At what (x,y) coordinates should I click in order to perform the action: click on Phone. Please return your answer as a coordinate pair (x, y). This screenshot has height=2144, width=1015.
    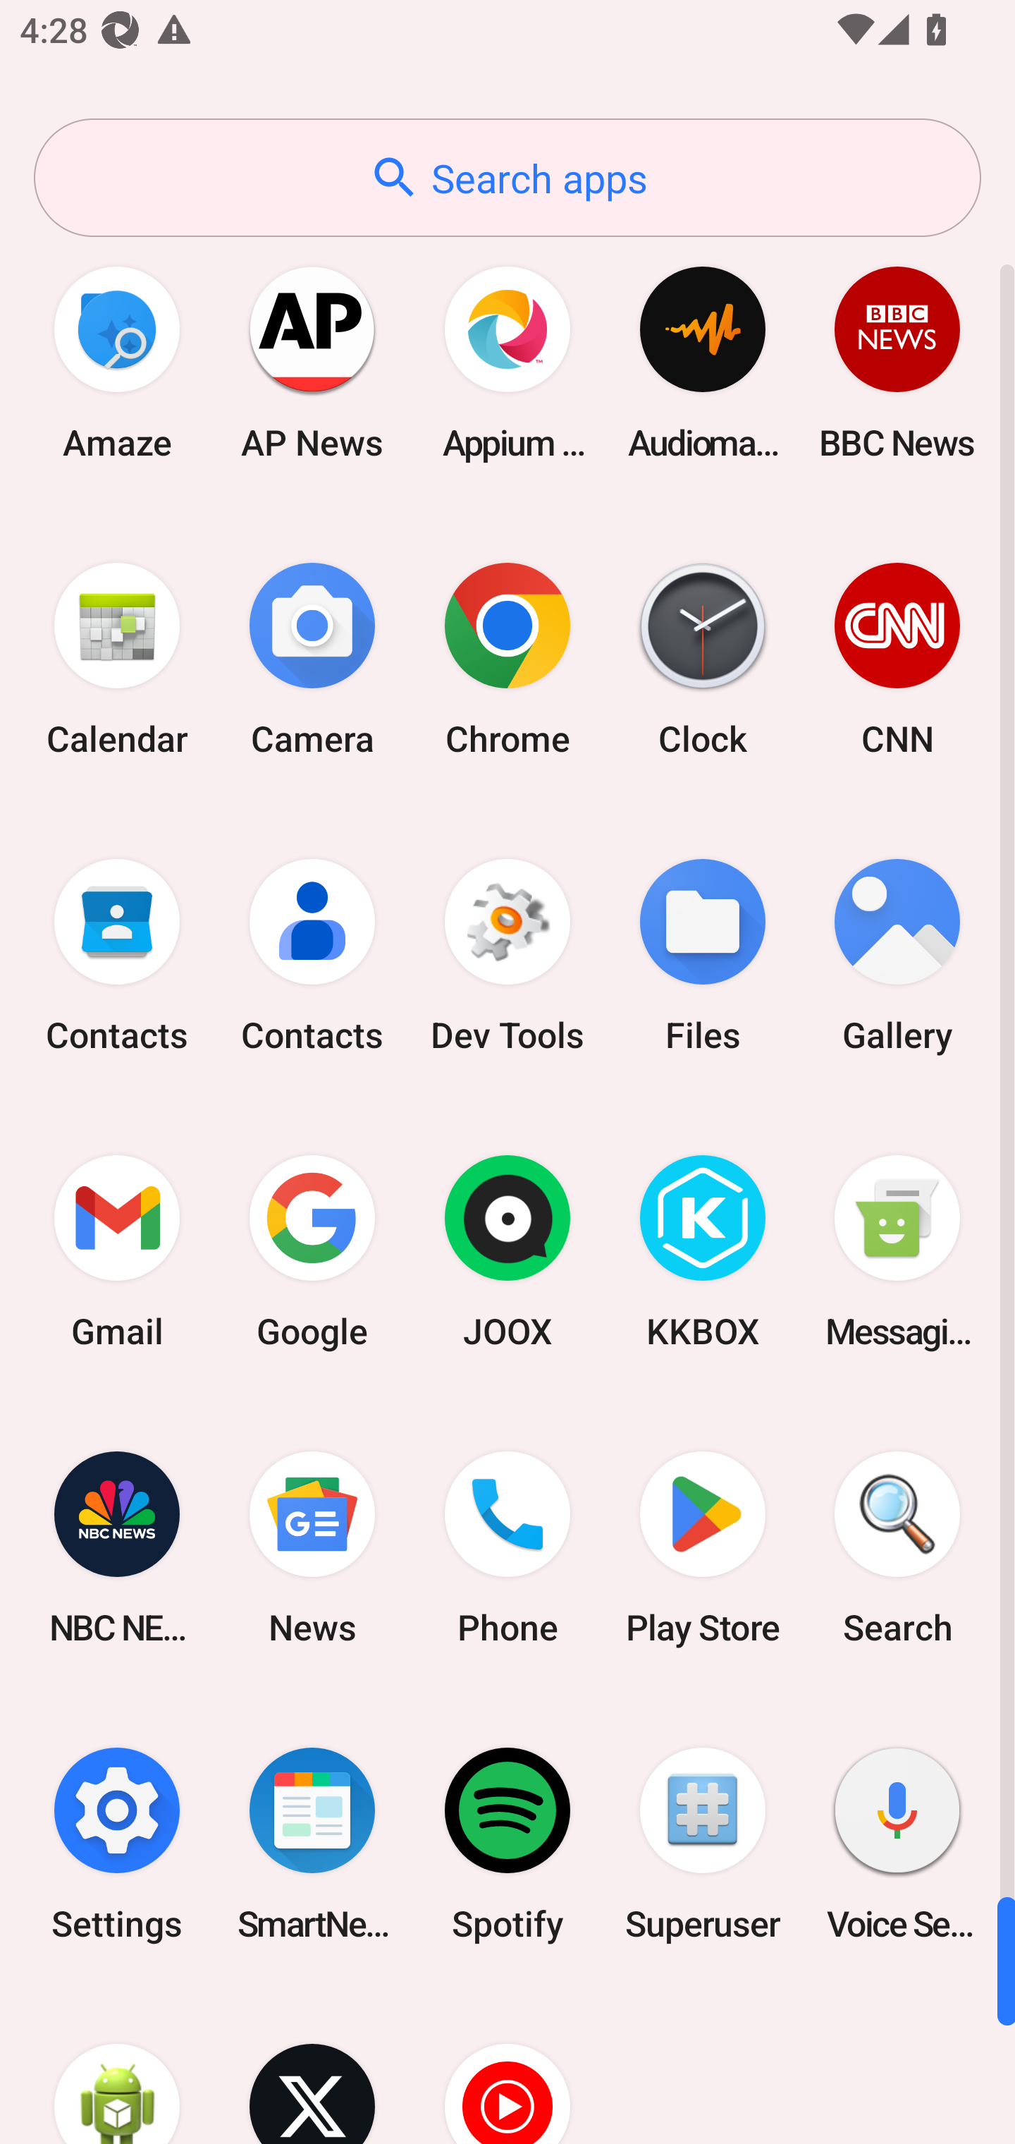
    Looking at the image, I should click on (508, 1547).